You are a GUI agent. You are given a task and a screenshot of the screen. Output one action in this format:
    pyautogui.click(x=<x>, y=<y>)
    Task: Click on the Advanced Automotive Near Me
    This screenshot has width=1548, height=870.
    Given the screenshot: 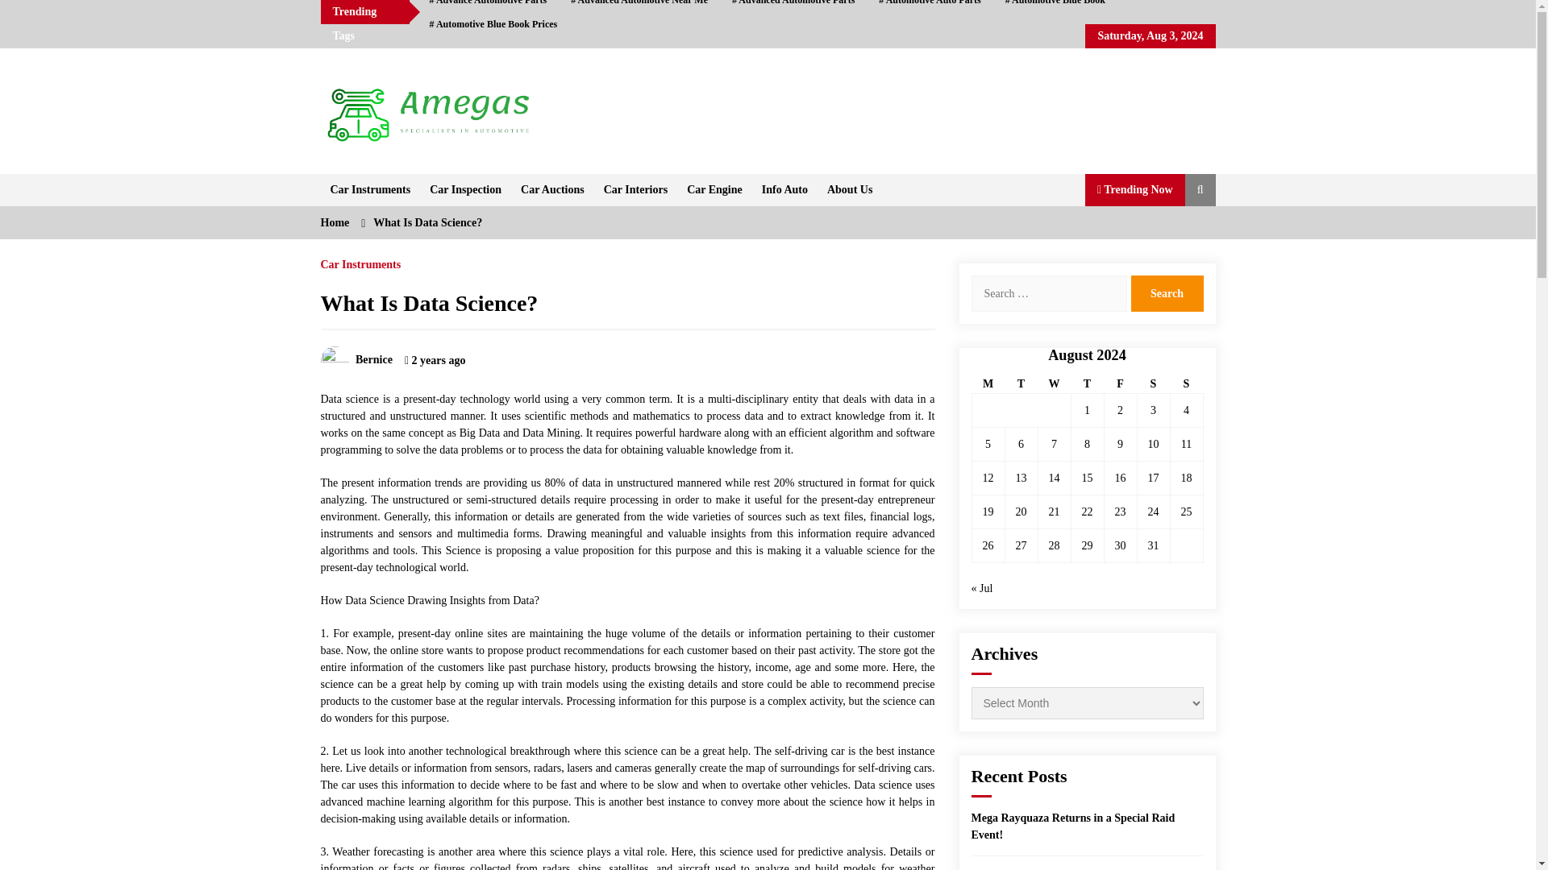 What is the action you would take?
    pyautogui.click(x=639, y=6)
    